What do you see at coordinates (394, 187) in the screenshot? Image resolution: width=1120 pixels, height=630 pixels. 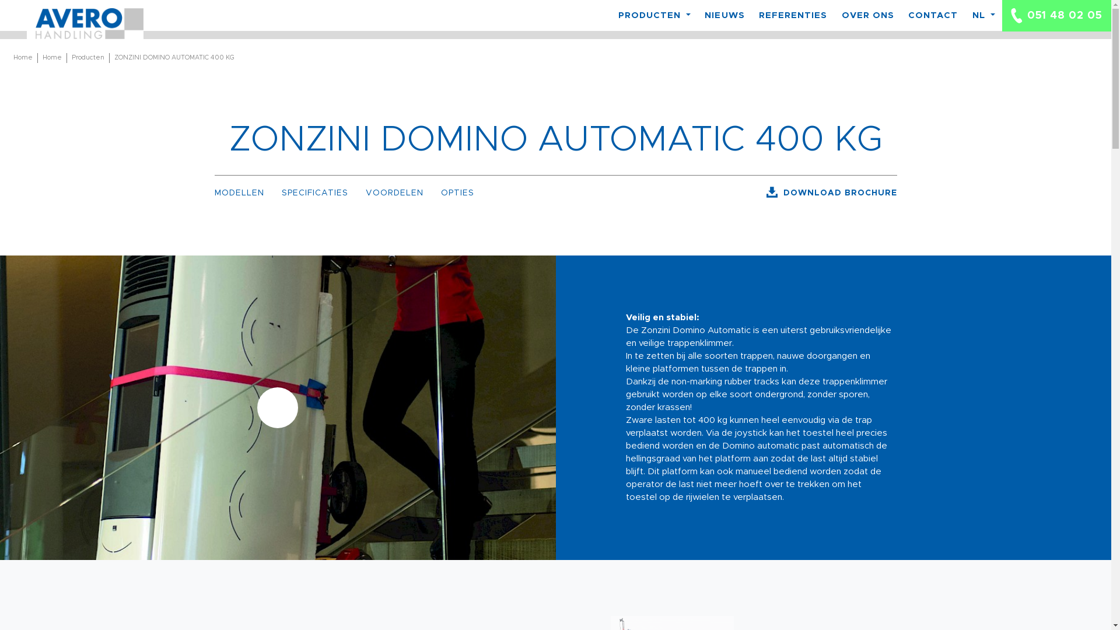 I see `VOORDELEN` at bounding box center [394, 187].